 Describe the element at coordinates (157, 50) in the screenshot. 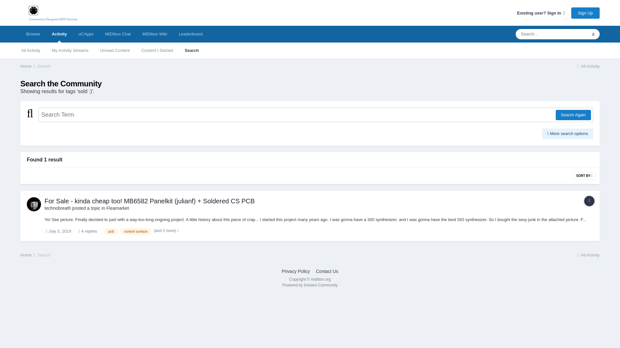

I see `Content I Started` at that location.